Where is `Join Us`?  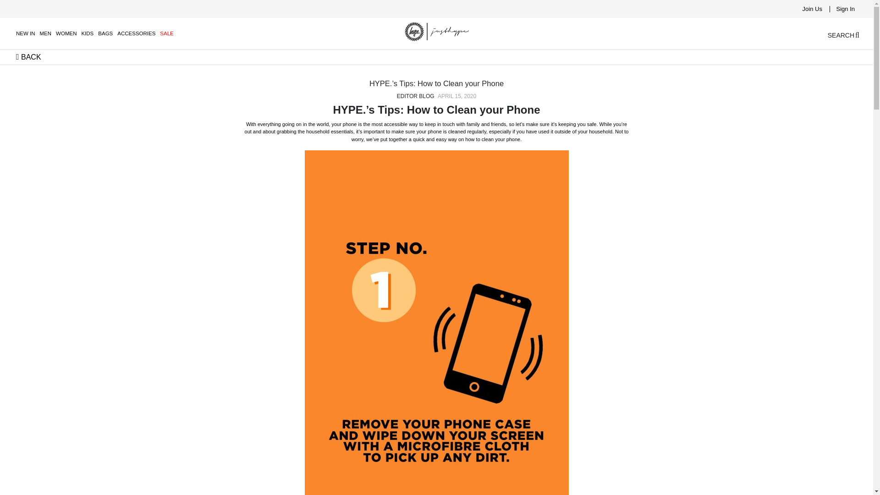
Join Us is located at coordinates (812, 9).